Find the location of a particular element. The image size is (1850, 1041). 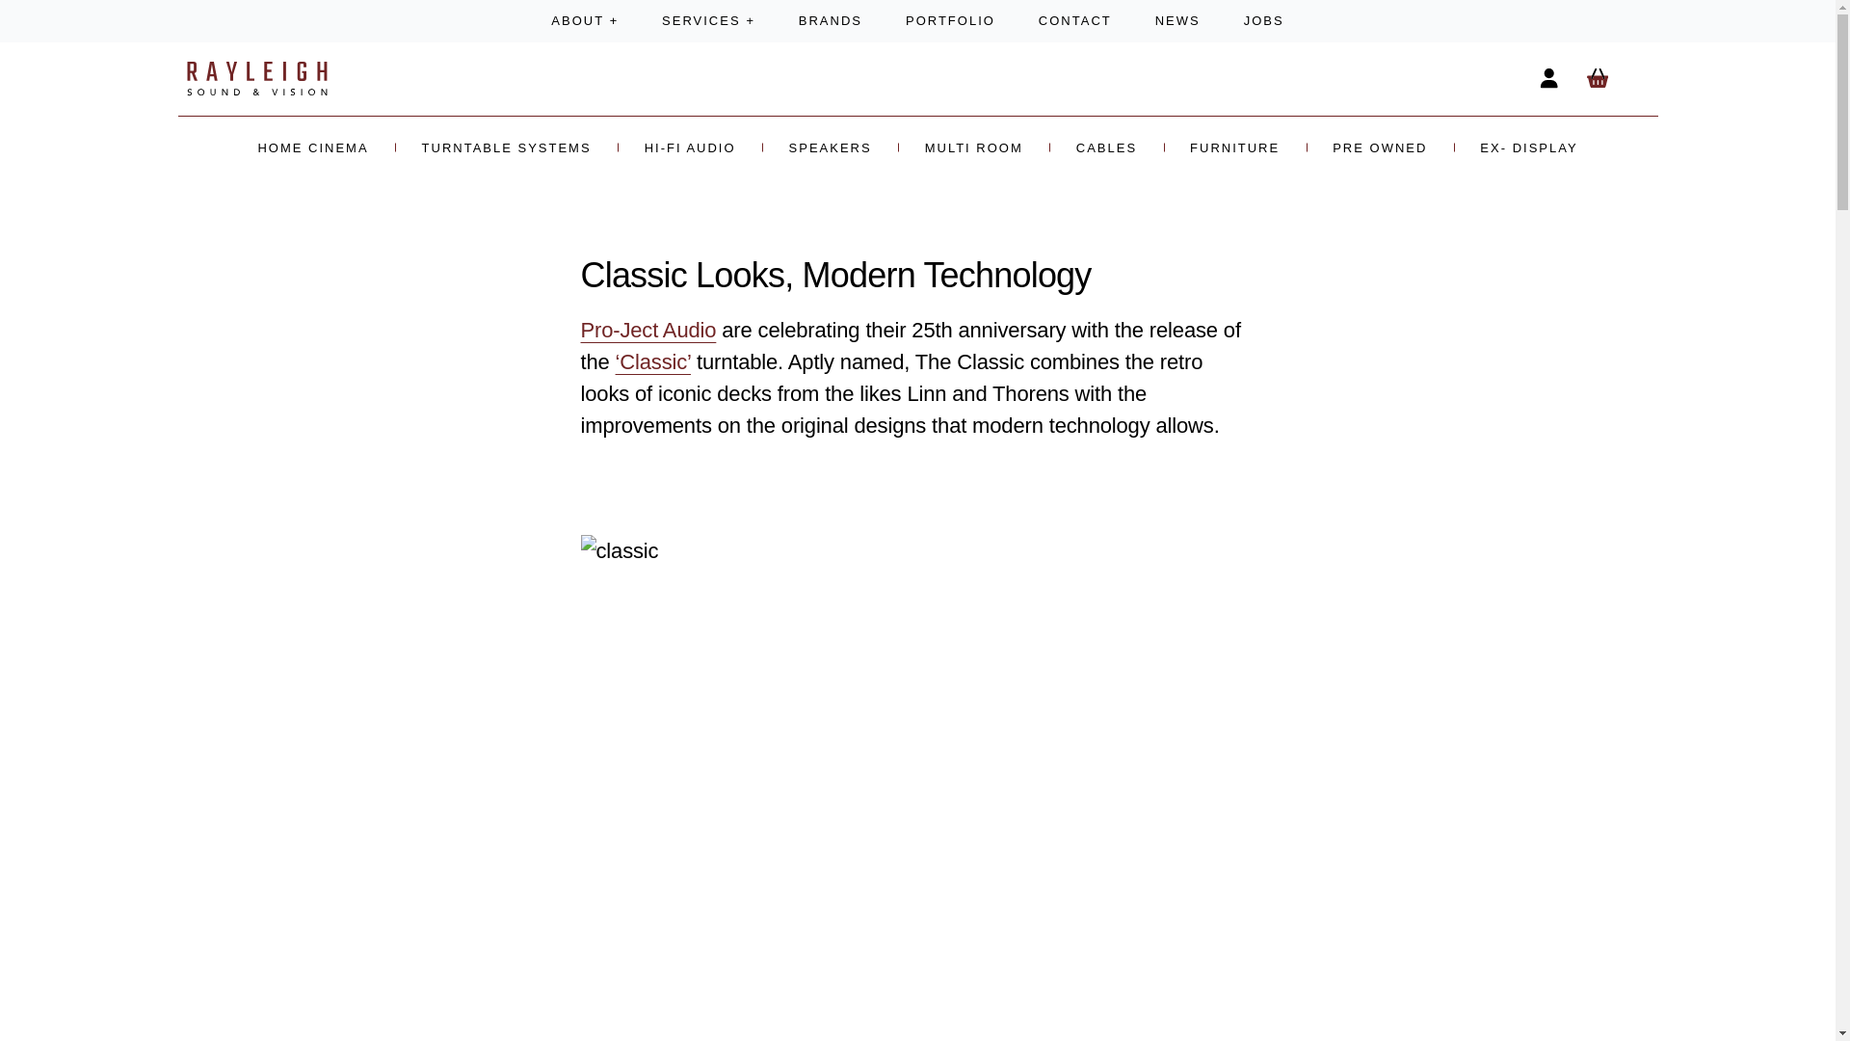

BRANDS is located at coordinates (831, 21).